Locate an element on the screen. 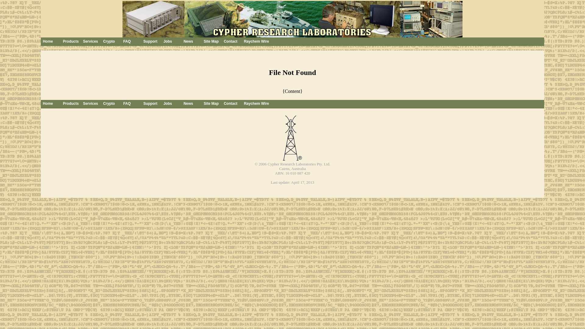  FAQ is located at coordinates (132, 104).